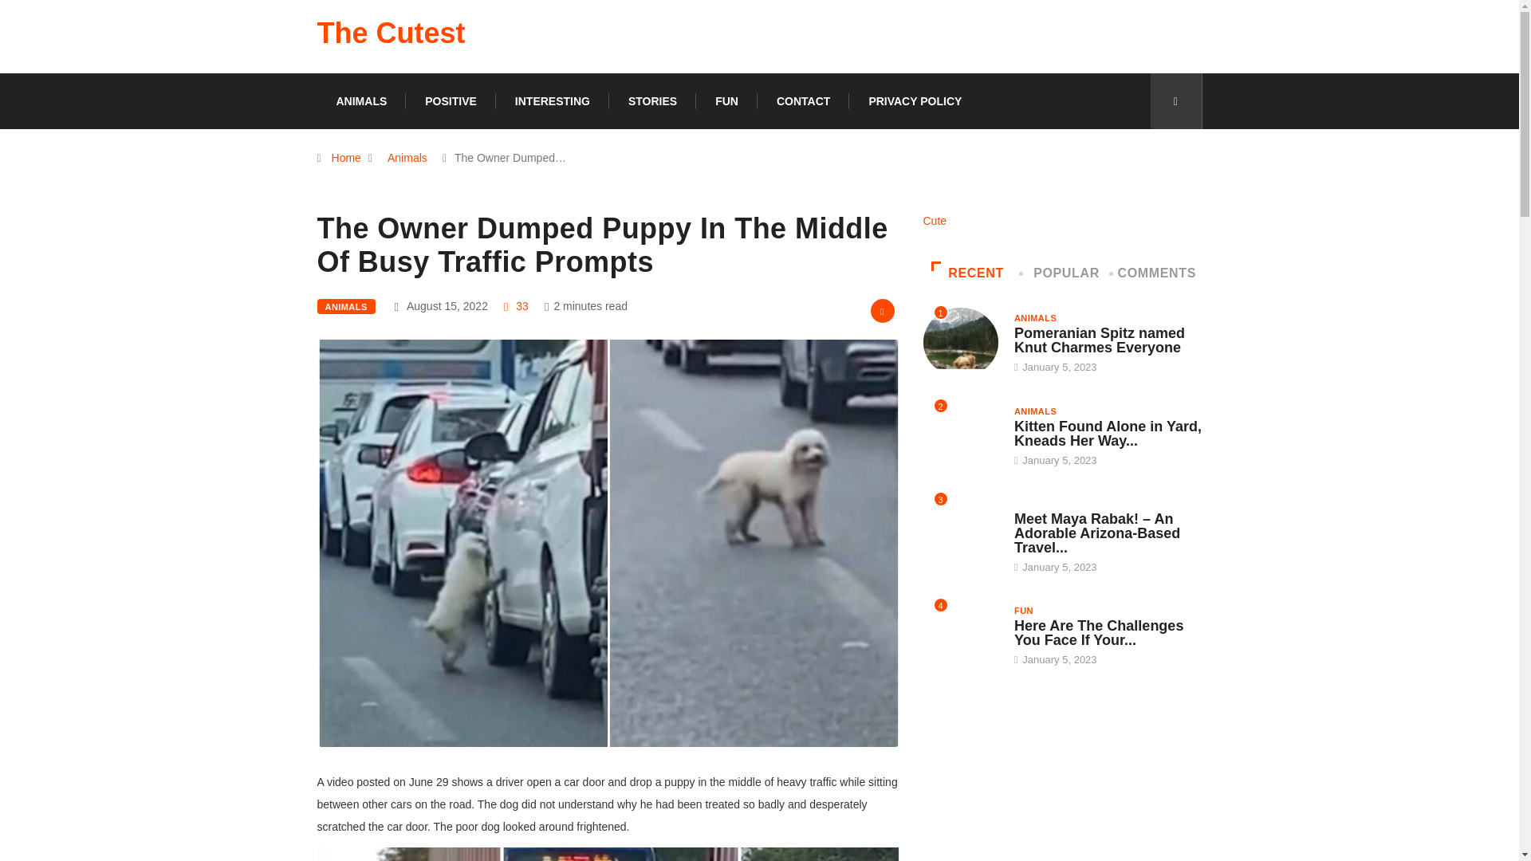 This screenshot has width=1531, height=861. What do you see at coordinates (914, 100) in the screenshot?
I see `PRIVACY POLICY` at bounding box center [914, 100].